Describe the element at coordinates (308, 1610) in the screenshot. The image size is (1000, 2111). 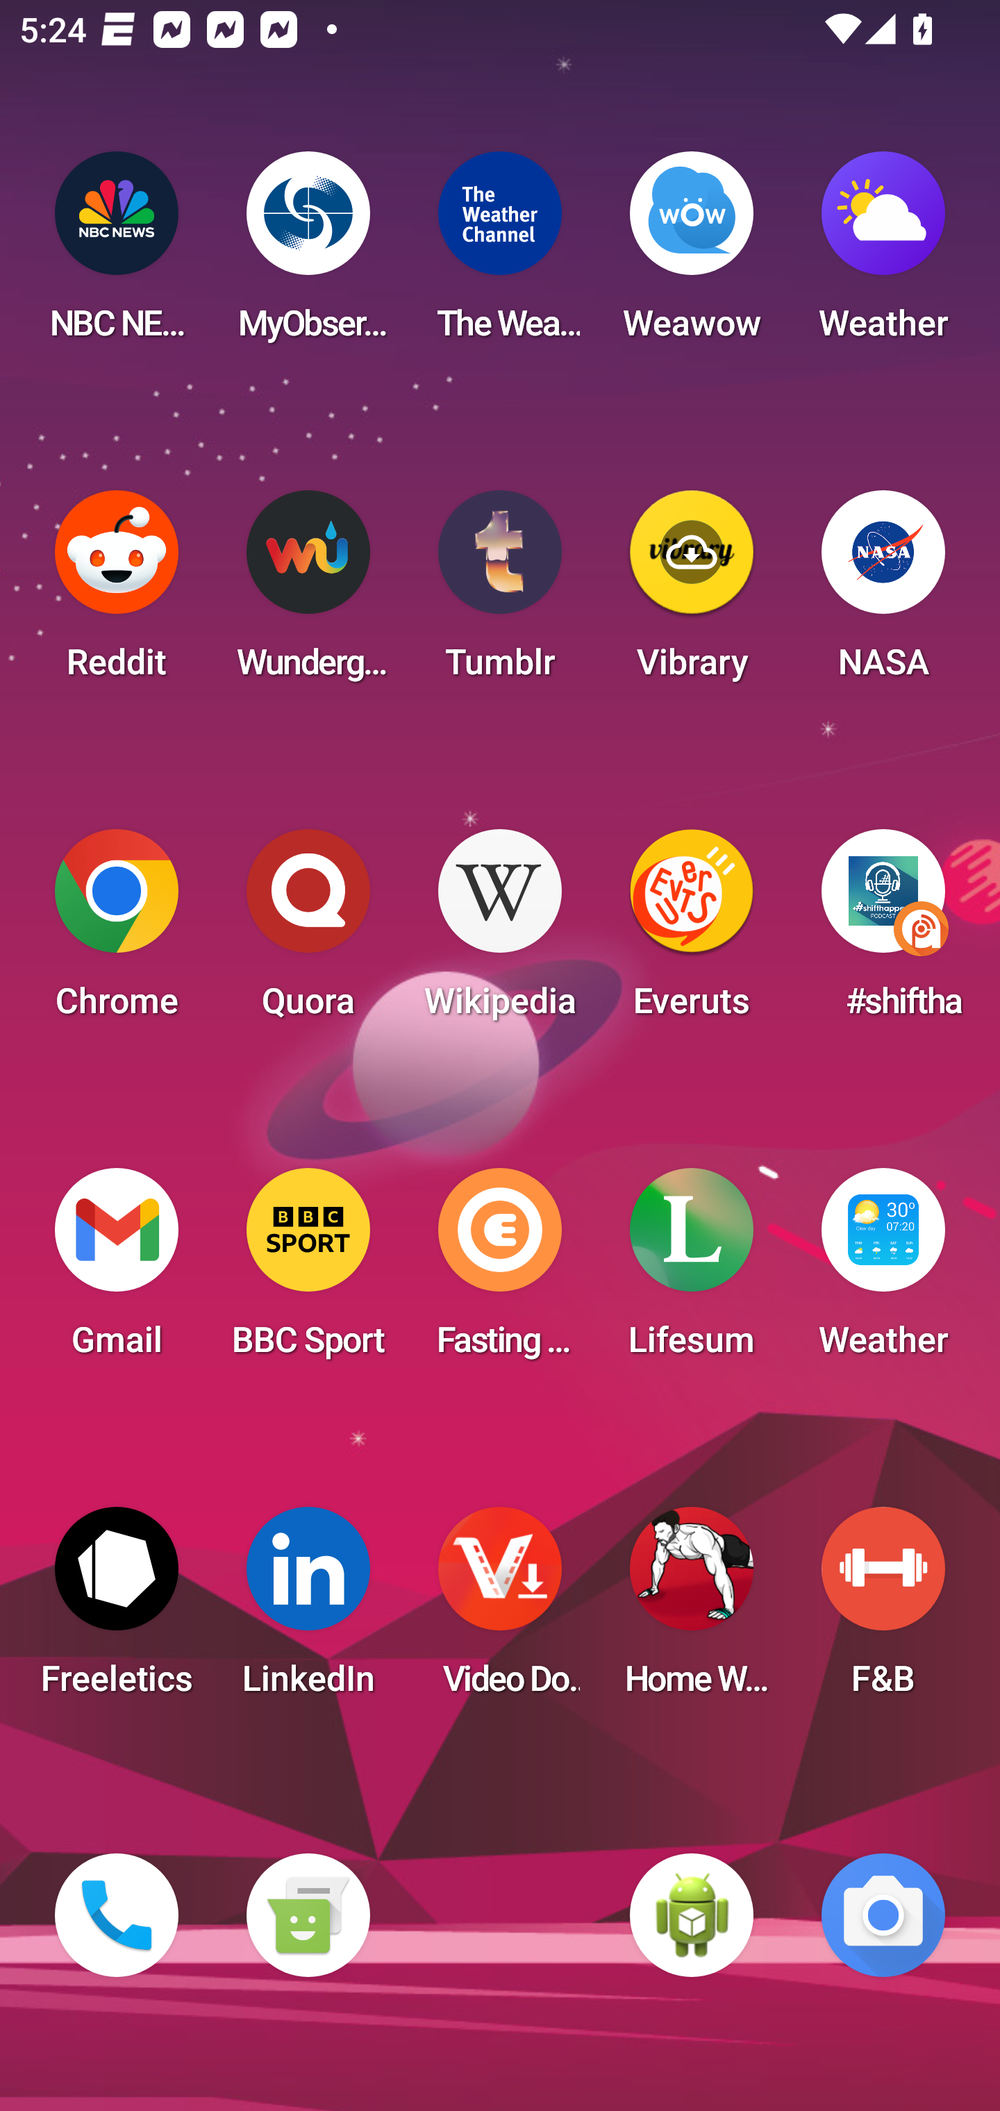
I see `LinkedIn` at that location.